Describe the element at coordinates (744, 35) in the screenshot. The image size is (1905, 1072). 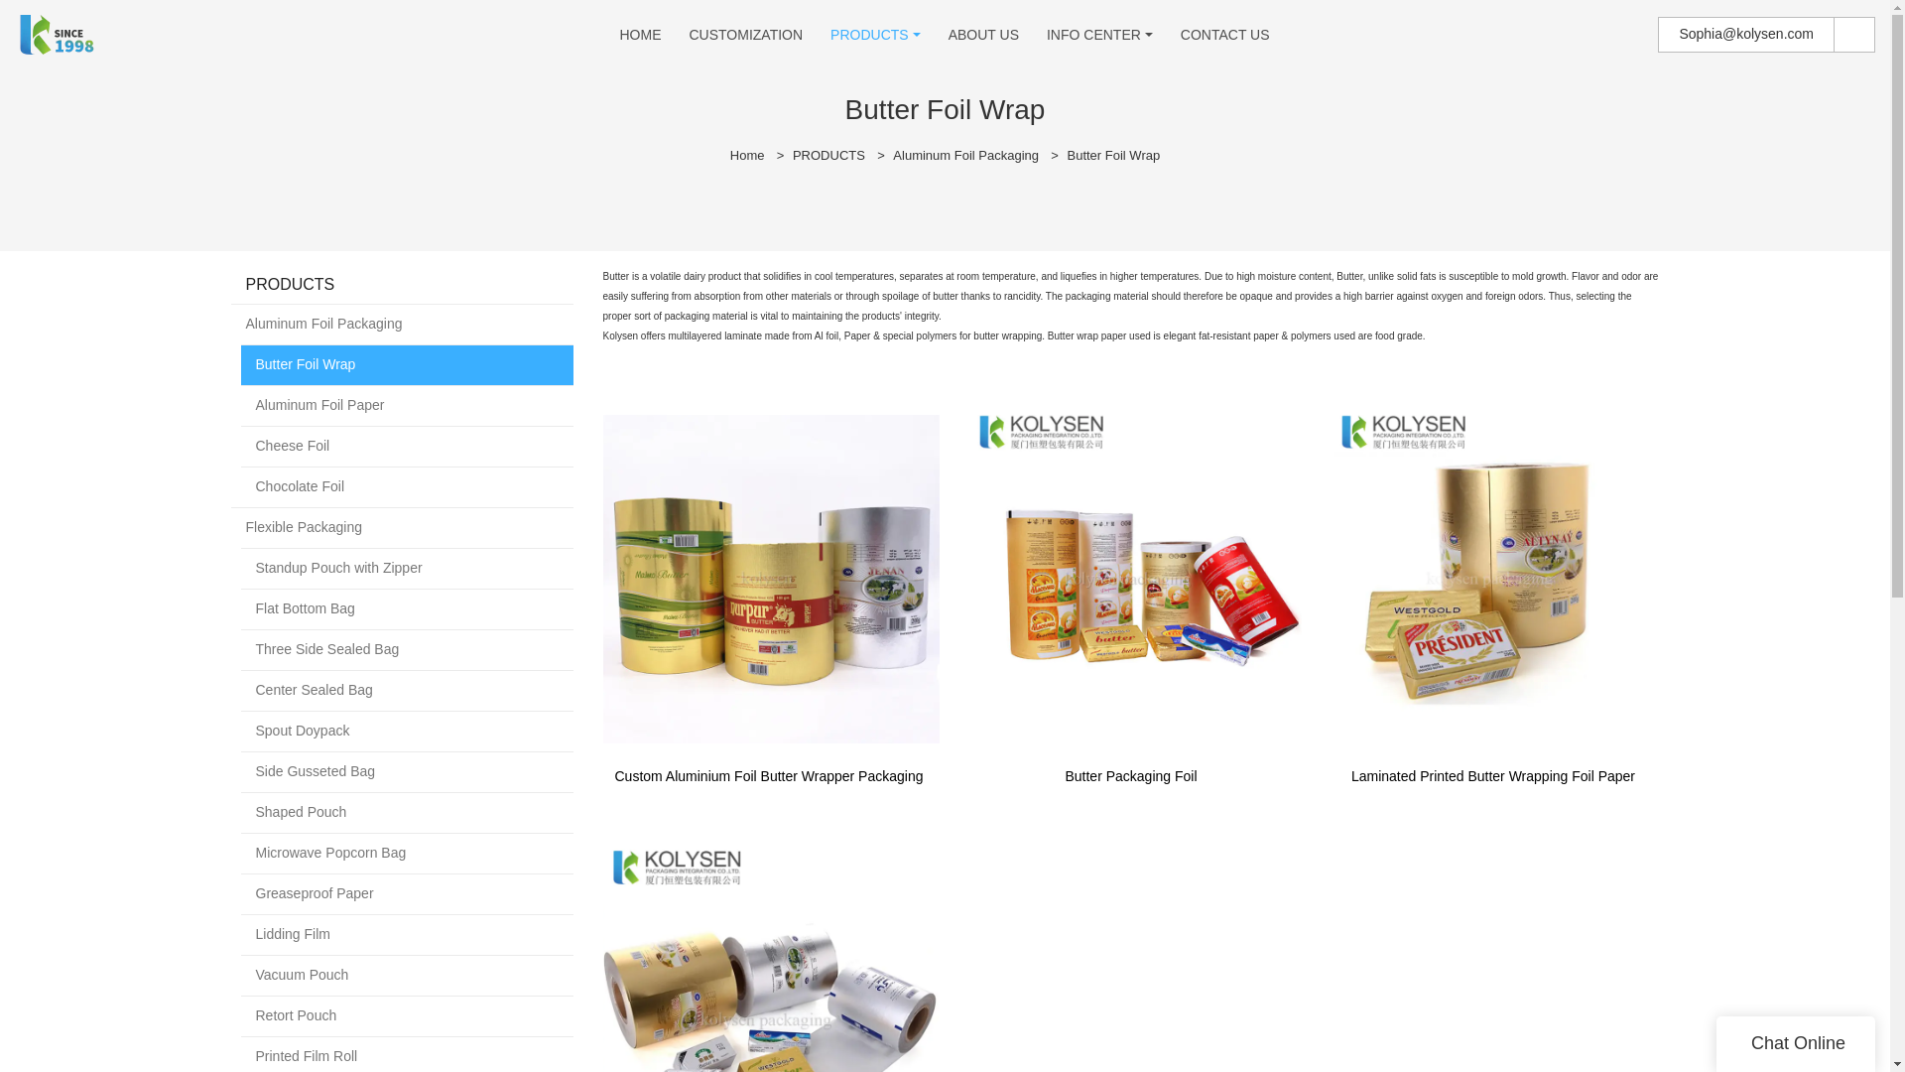
I see `CUSTOMIZATION` at that location.